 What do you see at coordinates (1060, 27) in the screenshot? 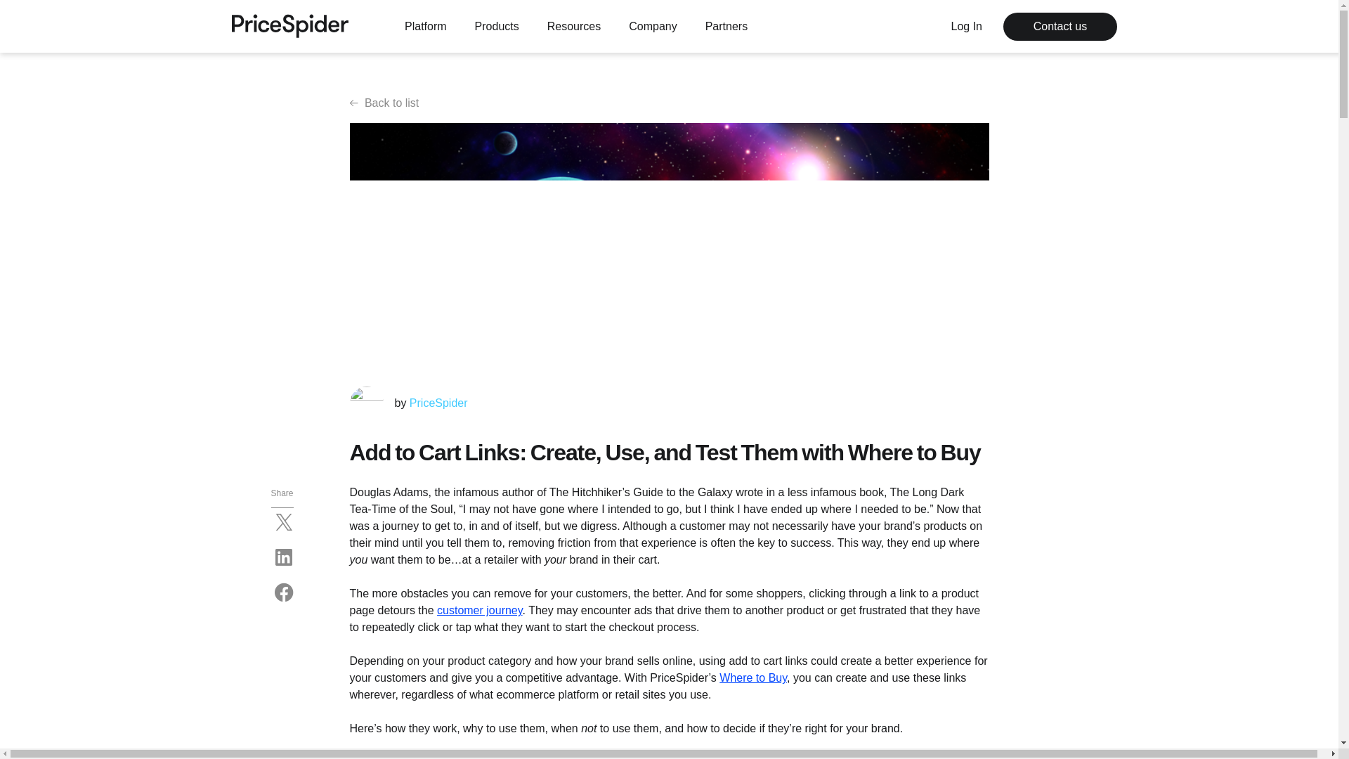
I see `Contact us` at bounding box center [1060, 27].